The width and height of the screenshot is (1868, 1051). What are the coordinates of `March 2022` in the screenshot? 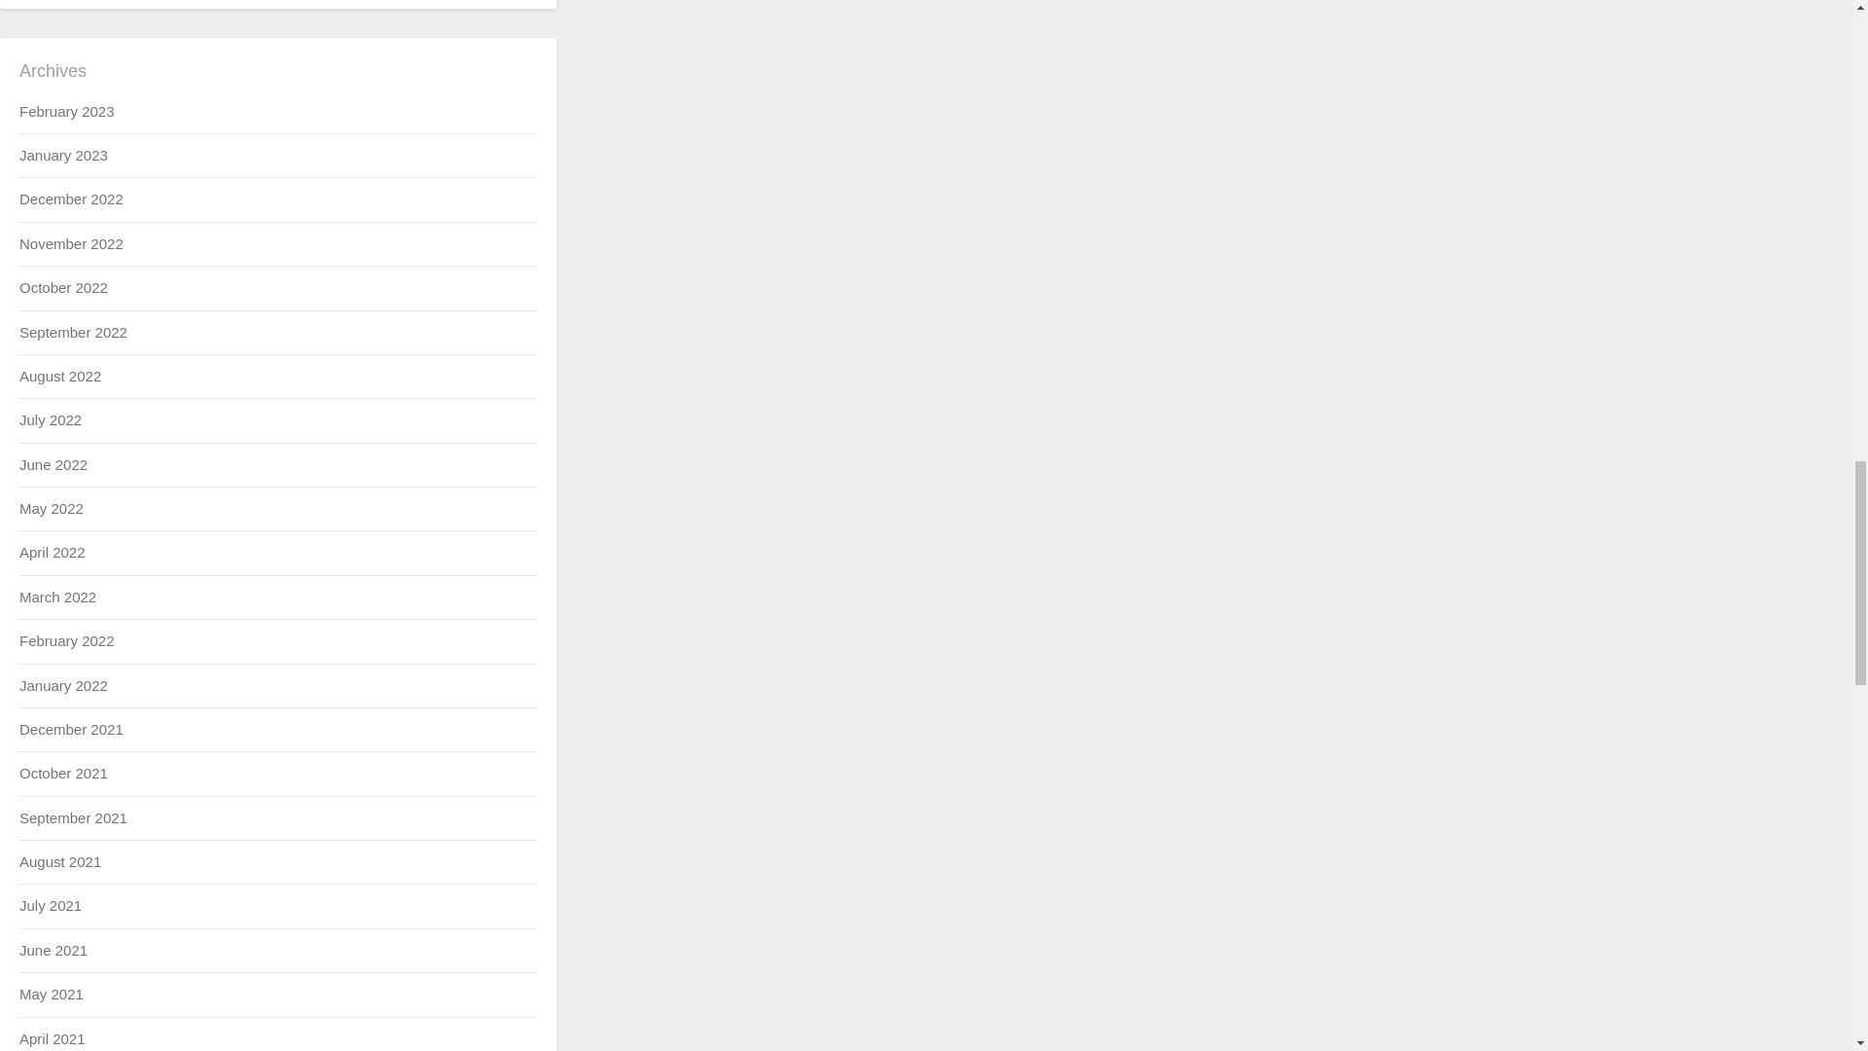 It's located at (57, 597).